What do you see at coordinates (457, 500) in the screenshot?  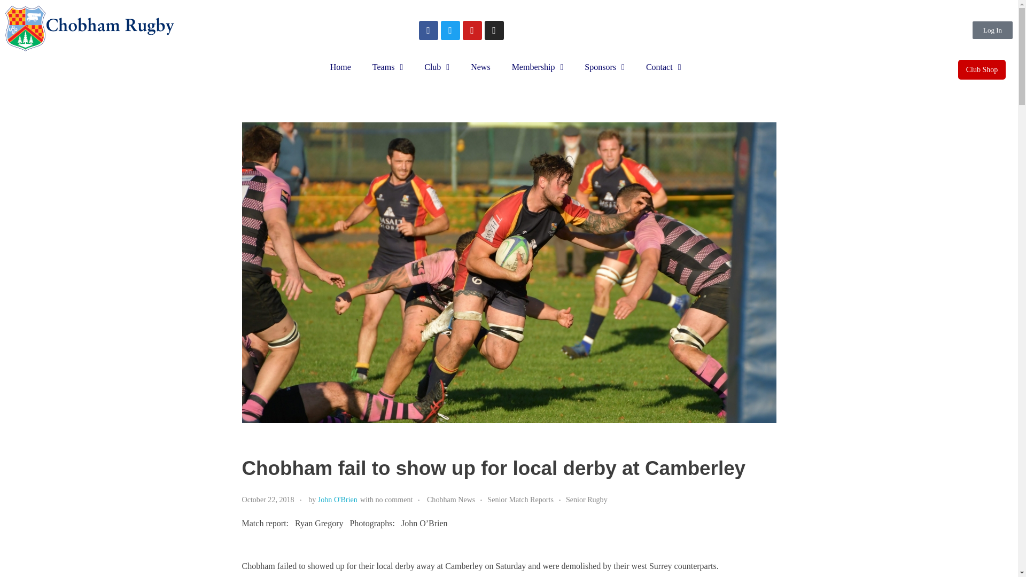 I see `View all posts in Chobham News` at bounding box center [457, 500].